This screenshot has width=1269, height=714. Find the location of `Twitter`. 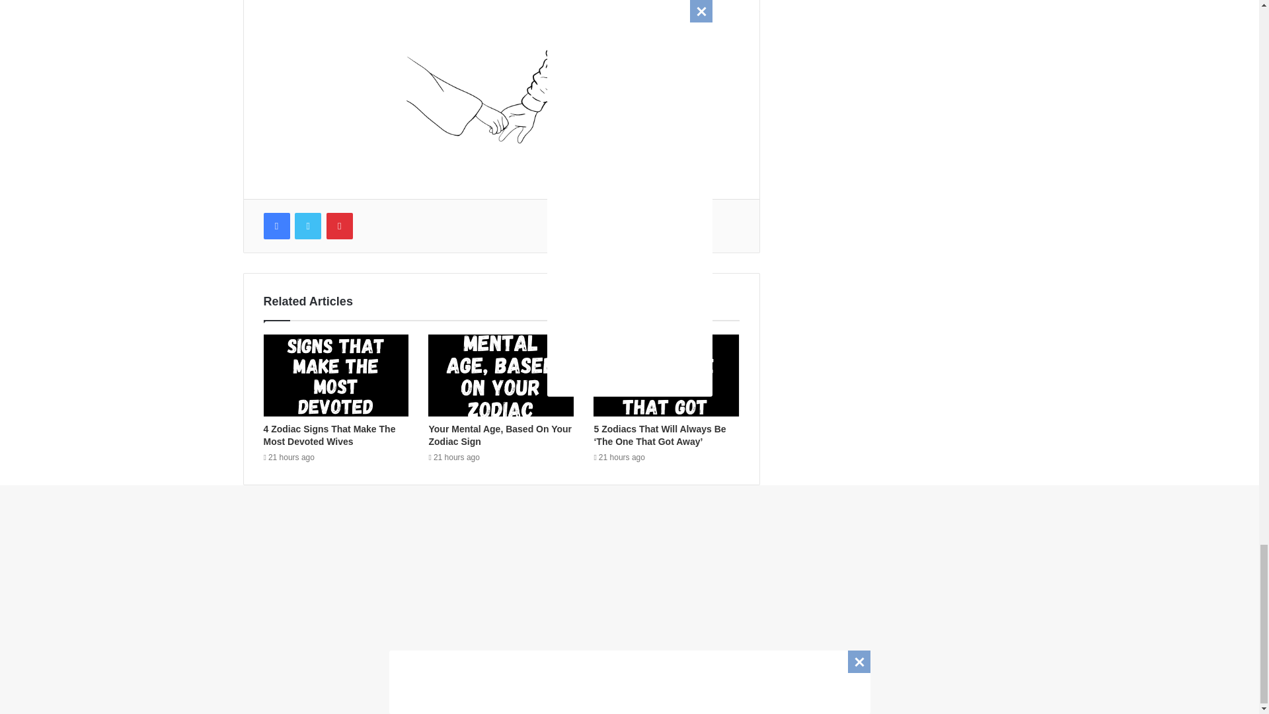

Twitter is located at coordinates (307, 225).